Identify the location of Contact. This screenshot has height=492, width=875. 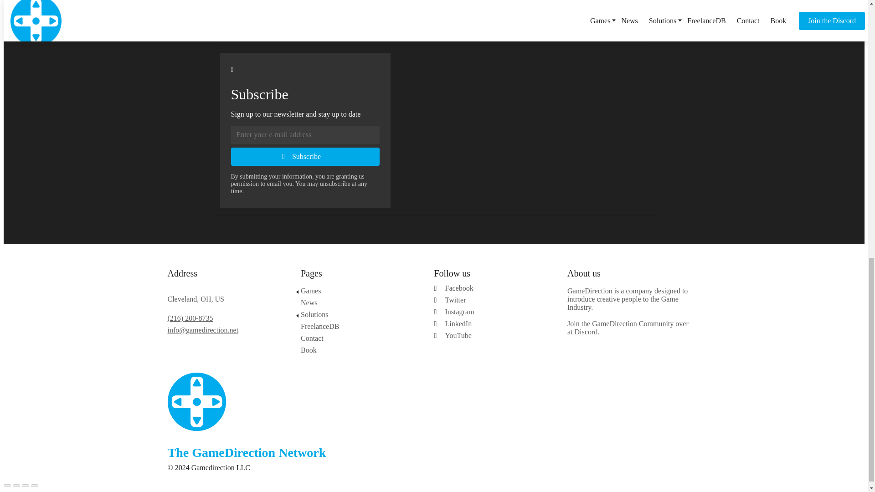
(358, 338).